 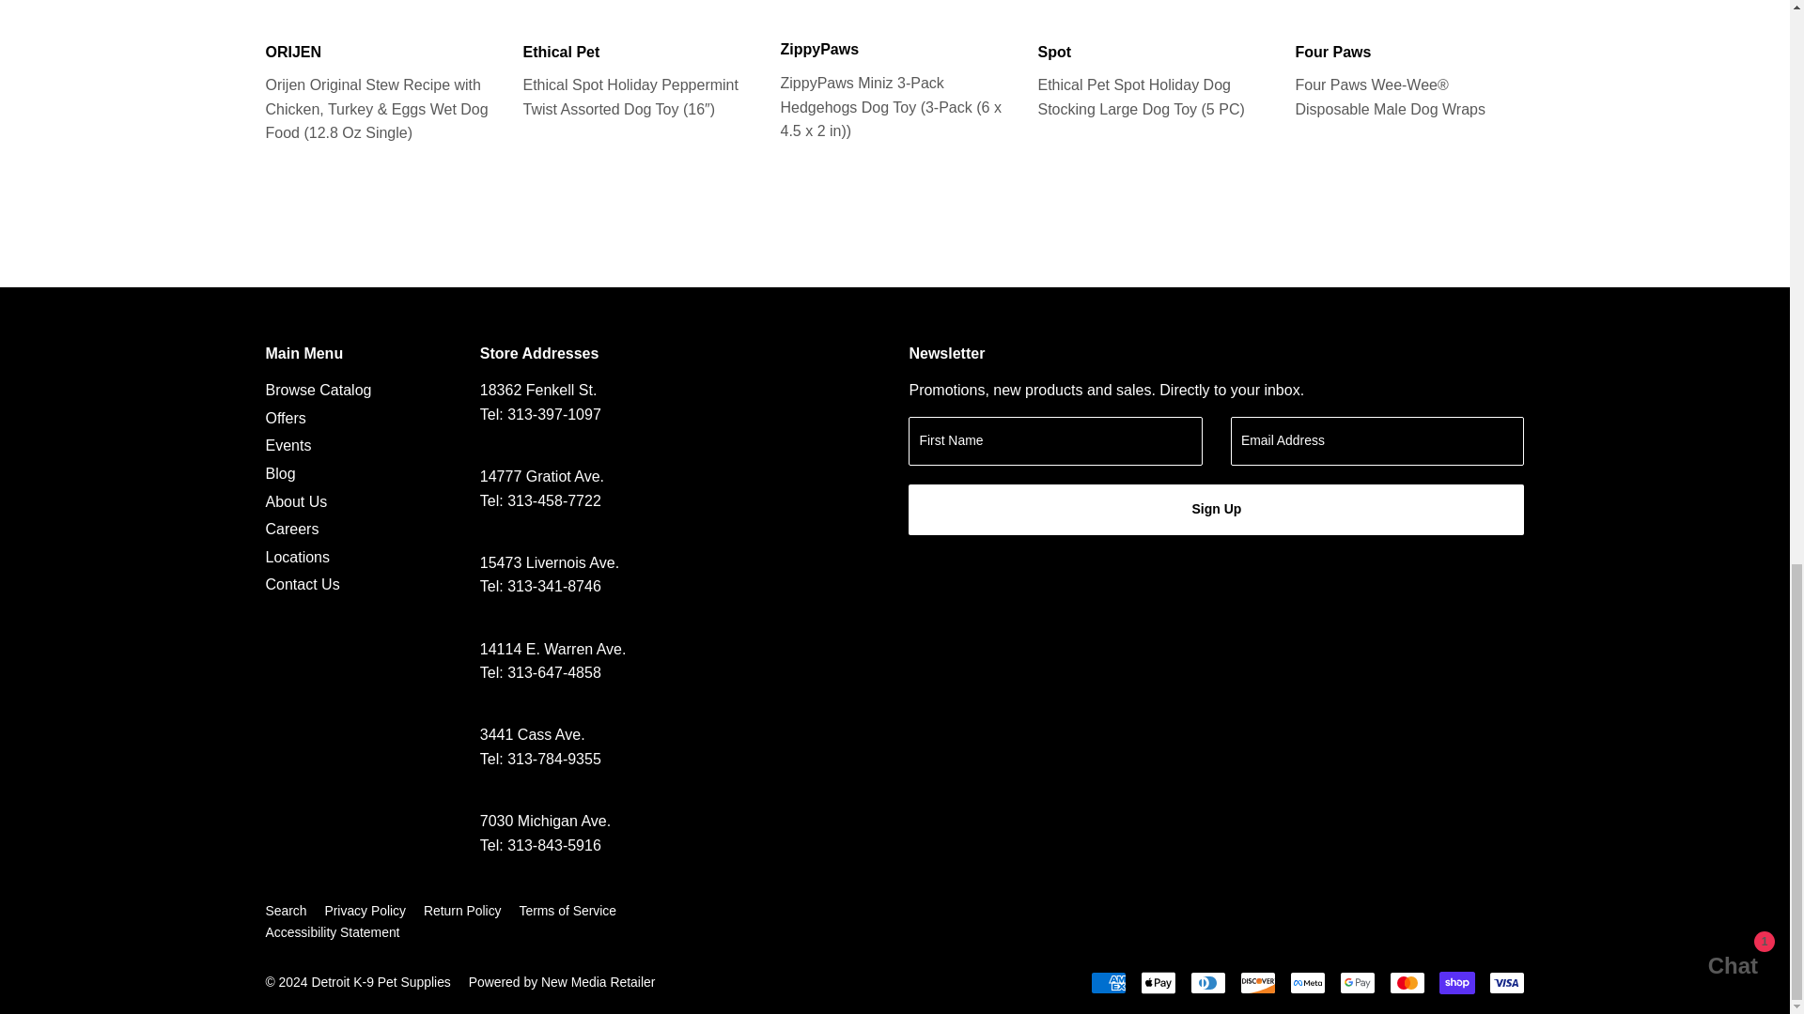 What do you see at coordinates (1107, 982) in the screenshot?
I see `American Express` at bounding box center [1107, 982].